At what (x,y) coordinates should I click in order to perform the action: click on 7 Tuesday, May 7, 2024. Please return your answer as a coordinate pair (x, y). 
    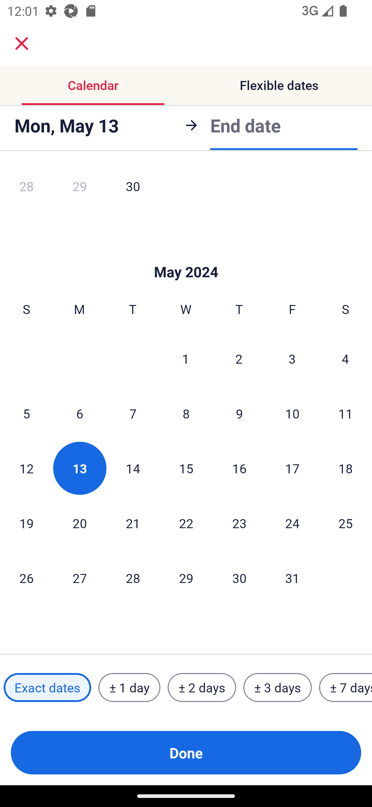
    Looking at the image, I should click on (133, 413).